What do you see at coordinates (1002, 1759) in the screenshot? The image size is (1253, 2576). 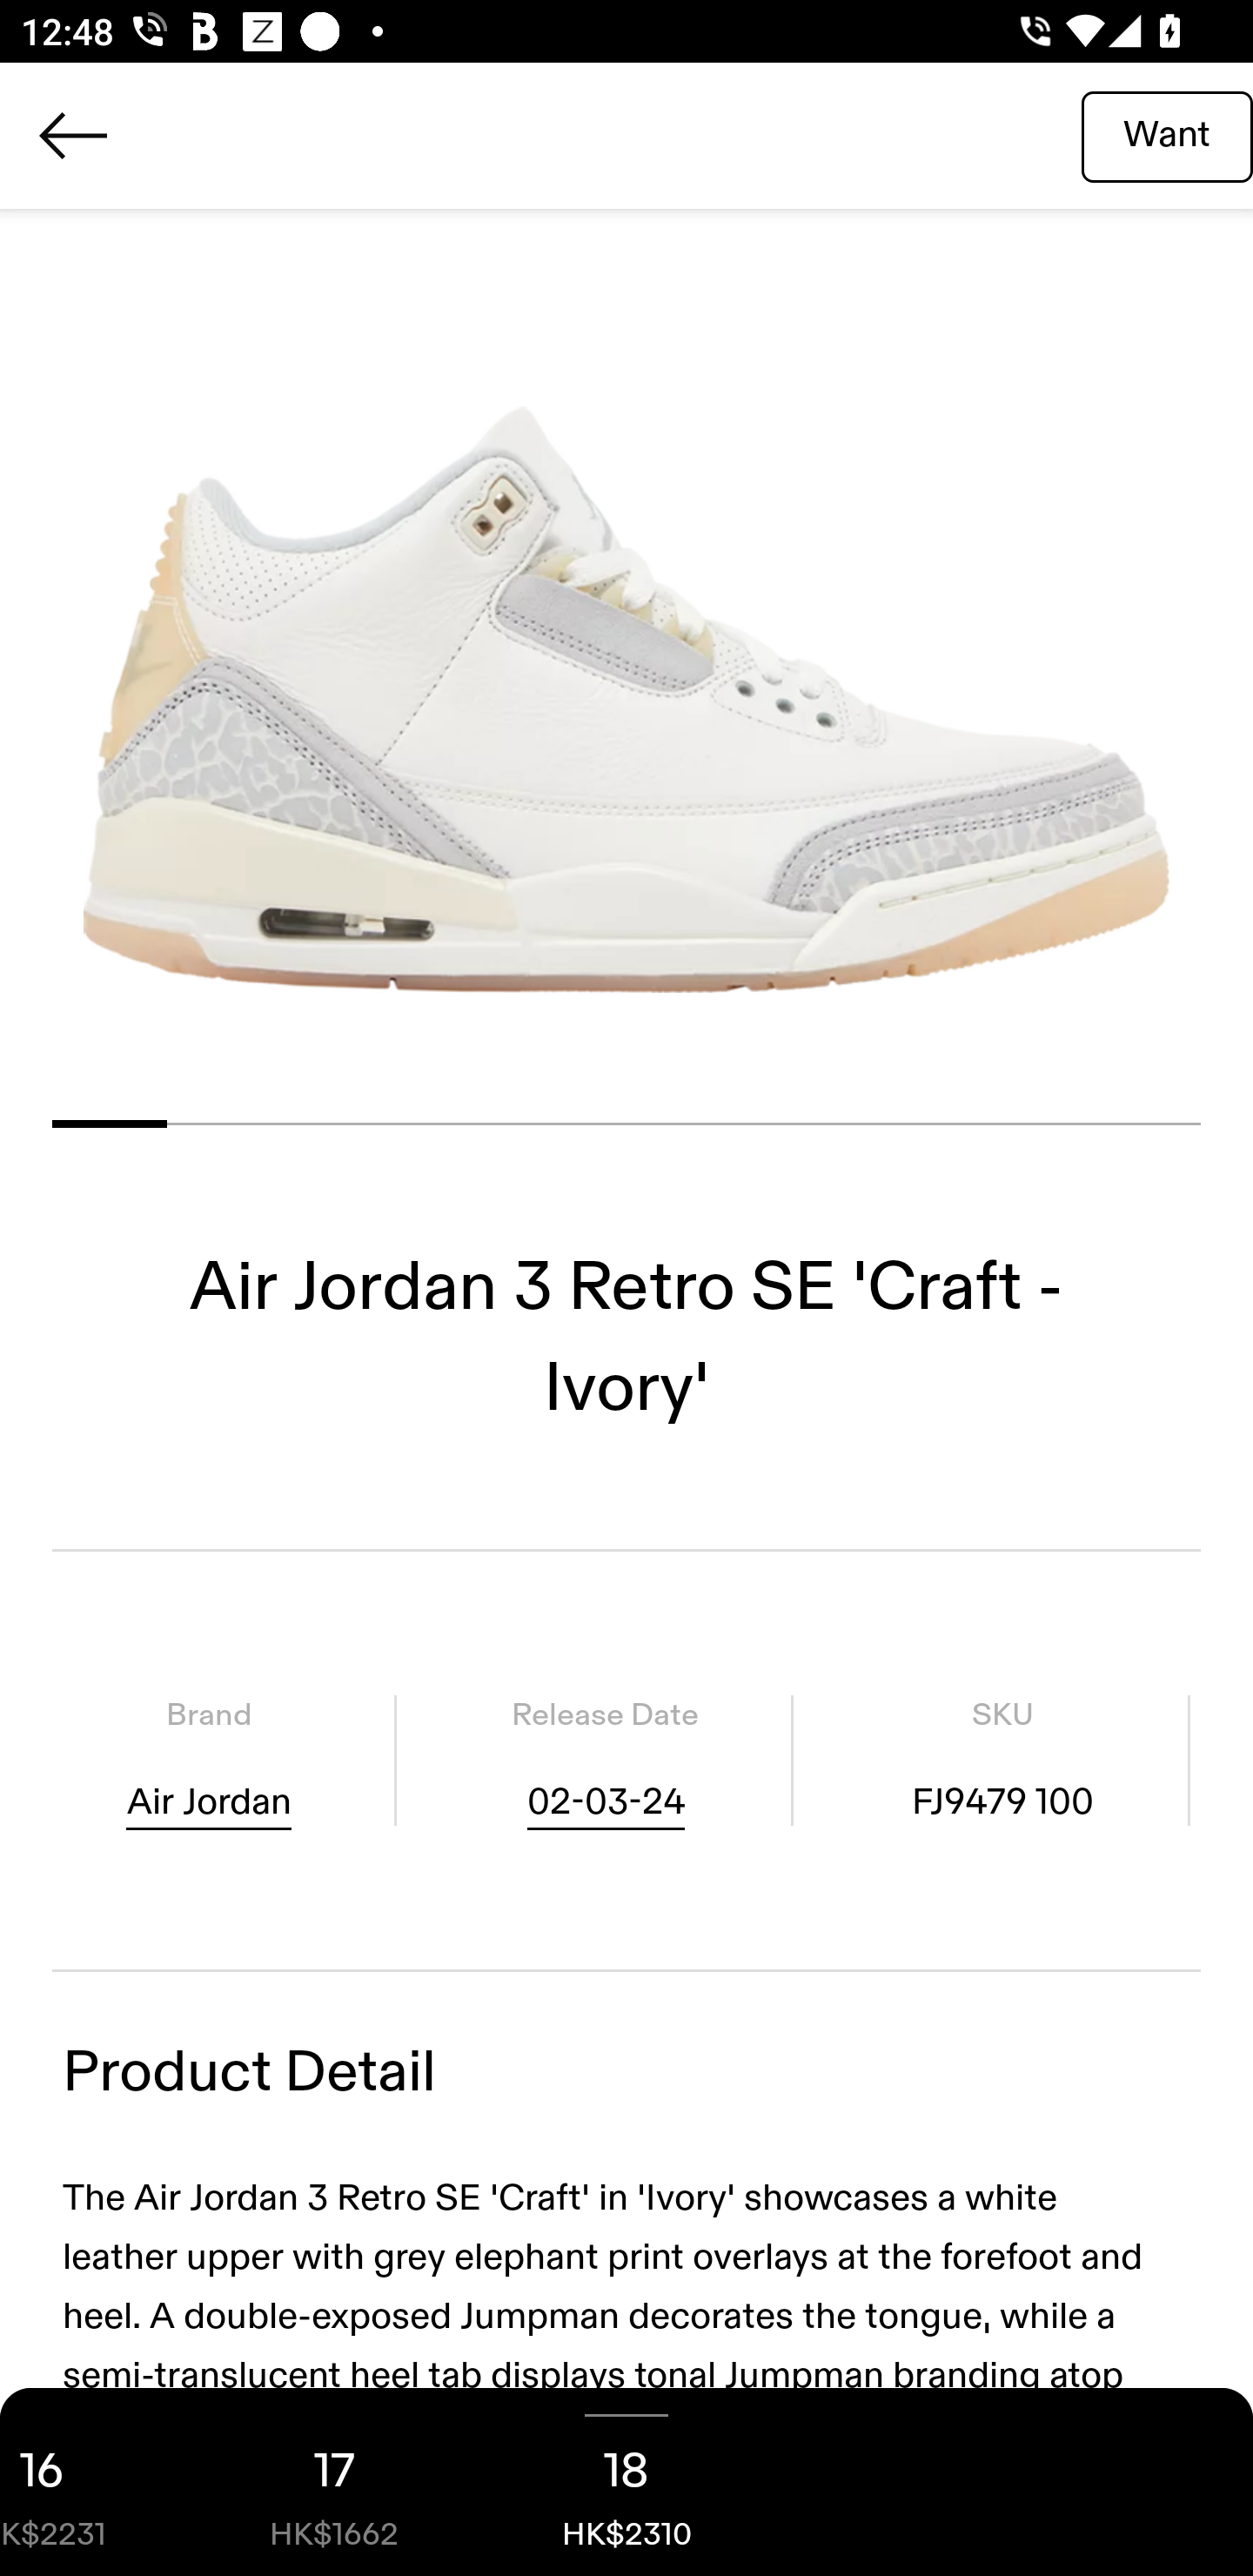 I see `SKU FJ9479 100` at bounding box center [1002, 1759].